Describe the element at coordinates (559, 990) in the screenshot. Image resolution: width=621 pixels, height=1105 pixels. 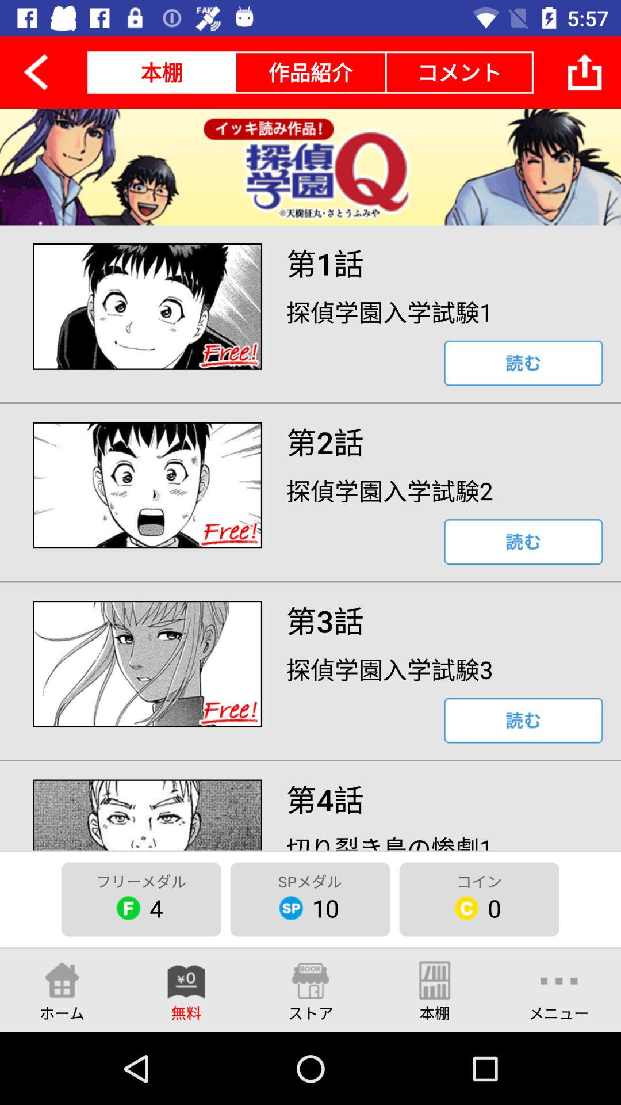
I see `launch icon below 0 item` at that location.